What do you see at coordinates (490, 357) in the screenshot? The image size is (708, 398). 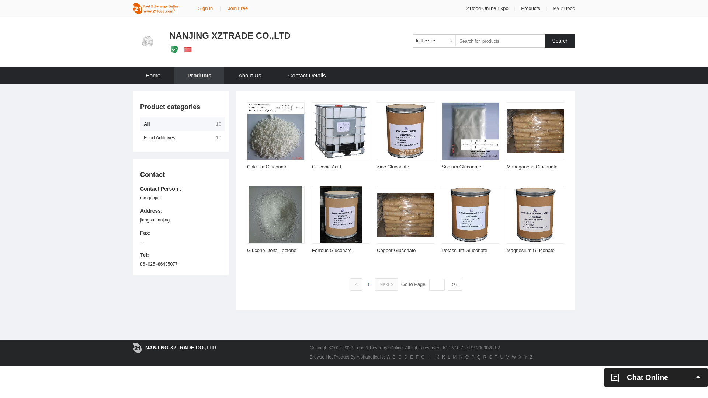 I see `S` at bounding box center [490, 357].